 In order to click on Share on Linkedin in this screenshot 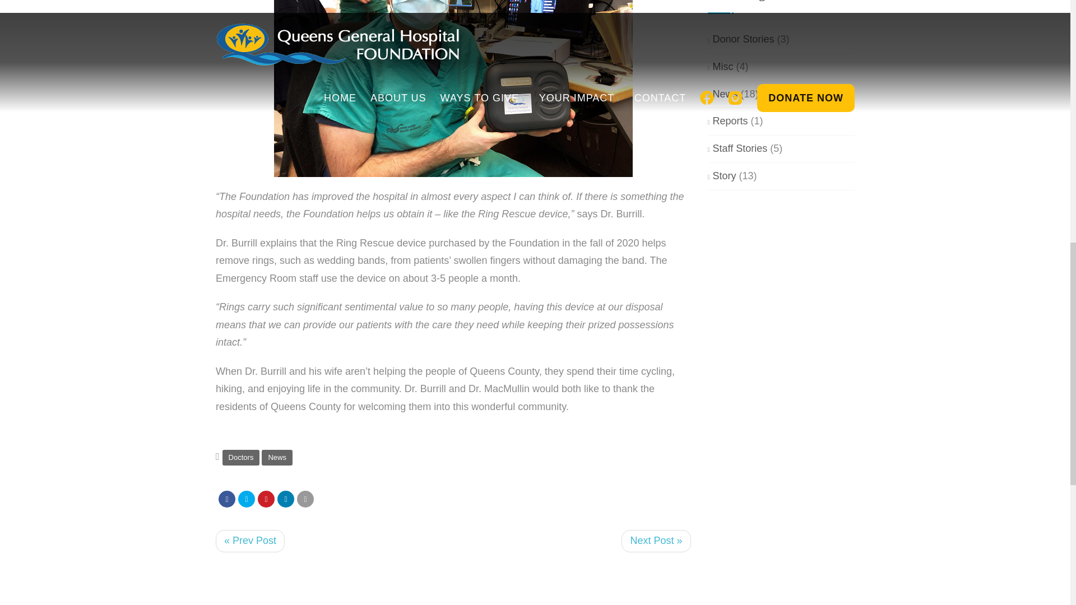, I will do `click(286, 499)`.